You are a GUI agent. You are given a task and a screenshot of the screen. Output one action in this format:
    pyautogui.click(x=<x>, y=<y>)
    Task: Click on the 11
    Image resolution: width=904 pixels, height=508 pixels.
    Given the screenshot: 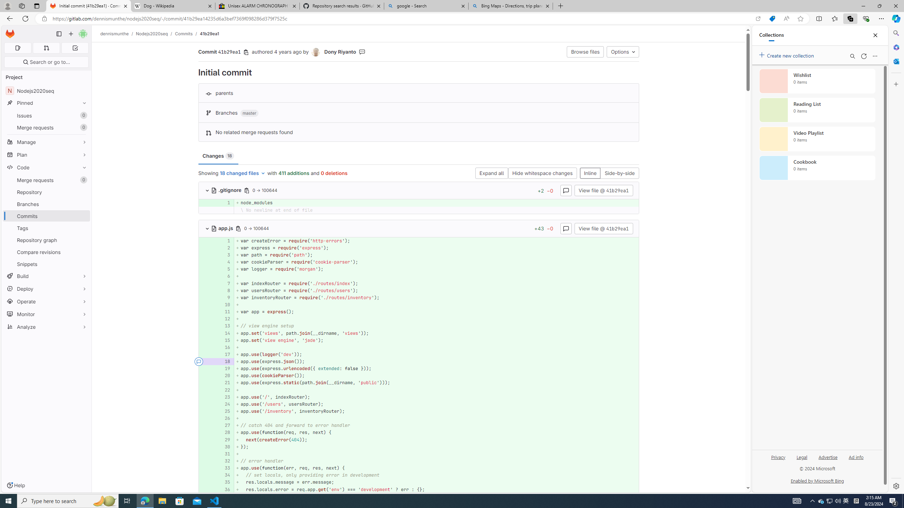 What is the action you would take?
    pyautogui.click(x=224, y=312)
    